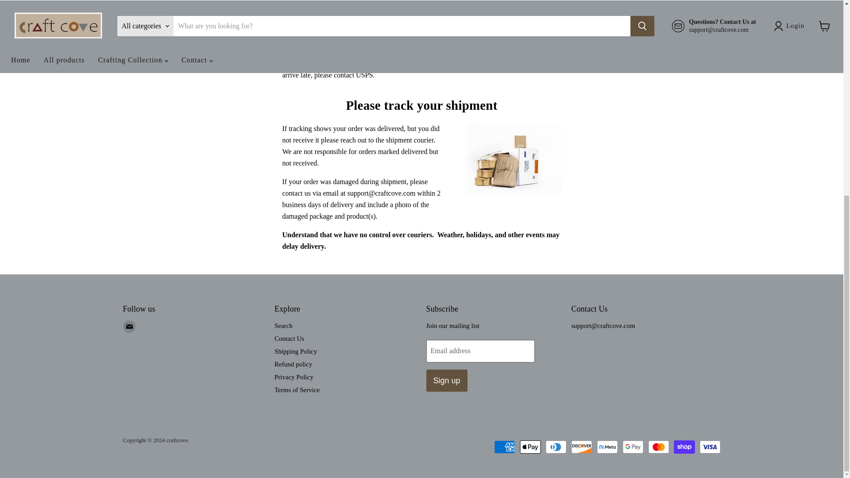 The height and width of the screenshot is (478, 850). I want to click on Apple Pay, so click(530, 447).